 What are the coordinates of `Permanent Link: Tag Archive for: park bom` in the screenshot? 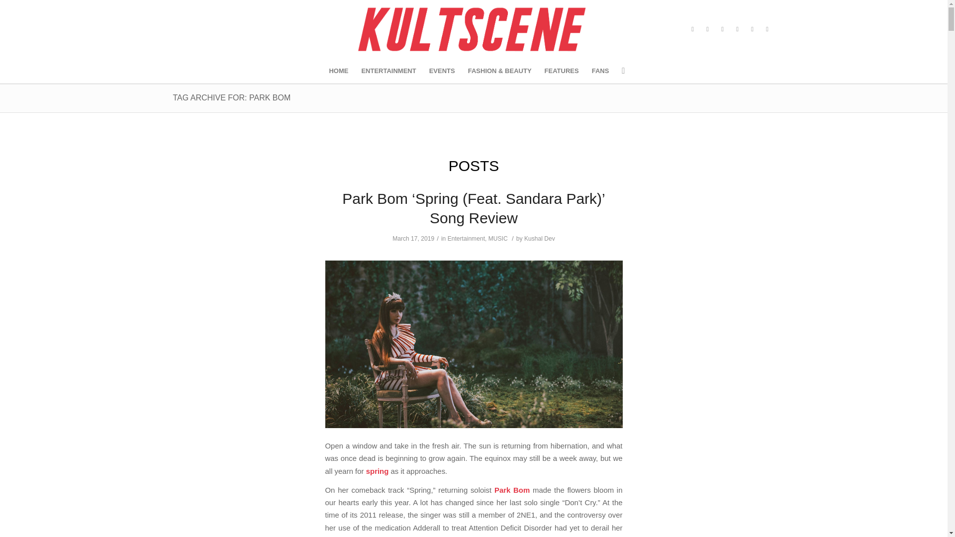 It's located at (232, 97).